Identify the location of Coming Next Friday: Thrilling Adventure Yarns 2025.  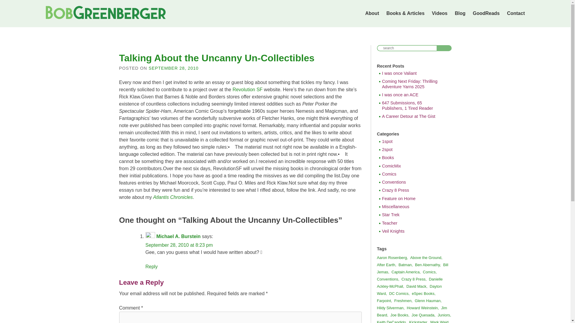
(412, 84).